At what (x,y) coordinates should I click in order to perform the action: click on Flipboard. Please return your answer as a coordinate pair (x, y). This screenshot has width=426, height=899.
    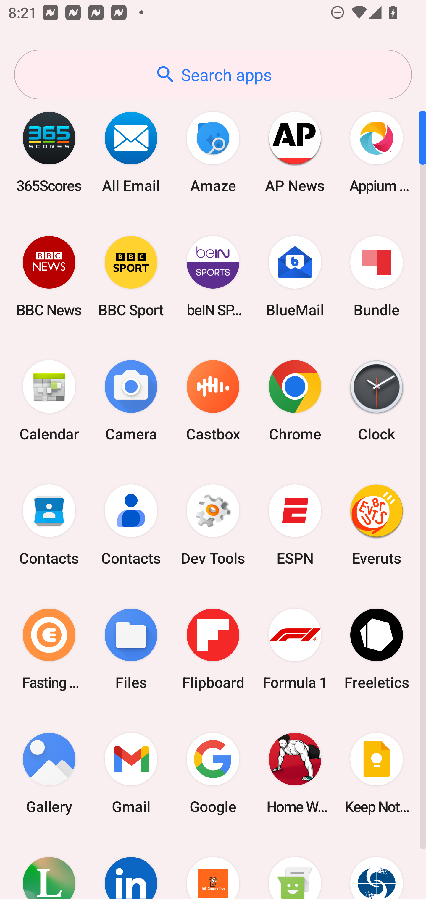
    Looking at the image, I should click on (213, 649).